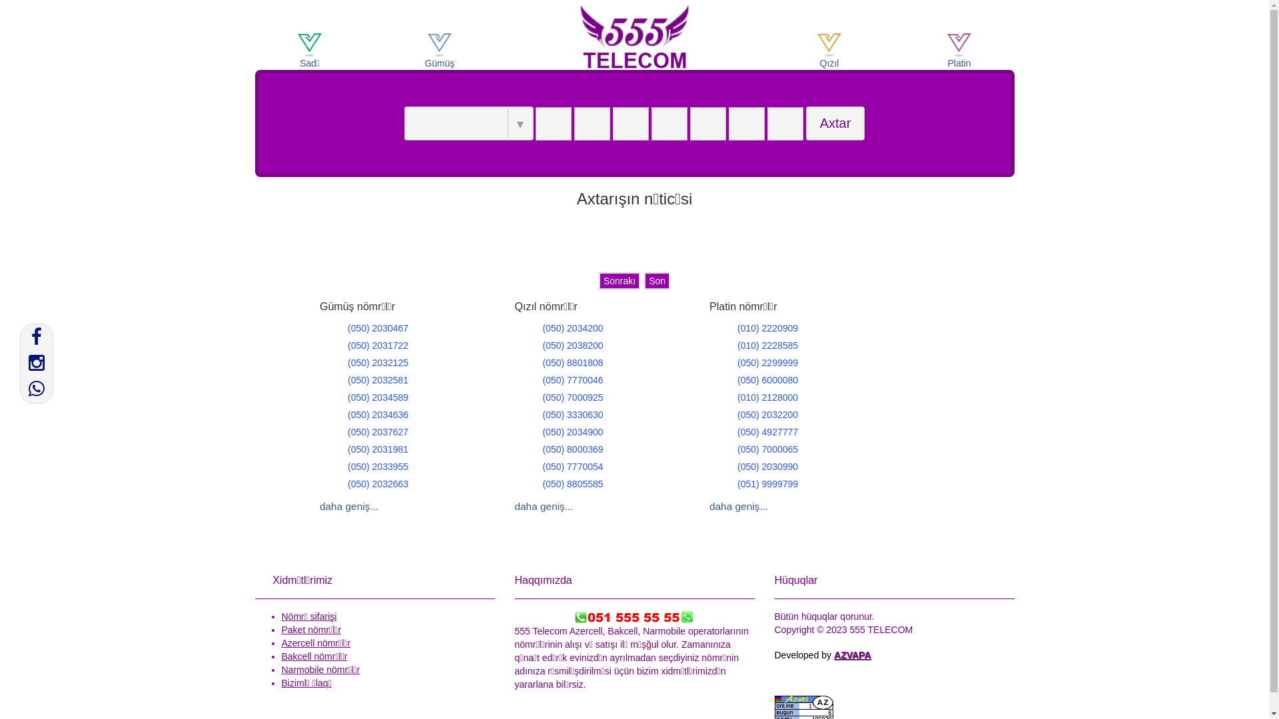 This screenshot has height=719, width=1279. Describe the element at coordinates (835, 124) in the screenshot. I see `Axtar` at that location.